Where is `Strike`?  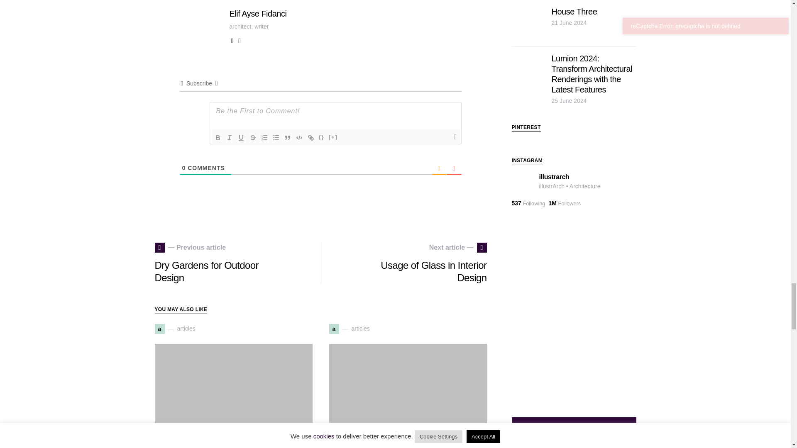
Strike is located at coordinates (252, 138).